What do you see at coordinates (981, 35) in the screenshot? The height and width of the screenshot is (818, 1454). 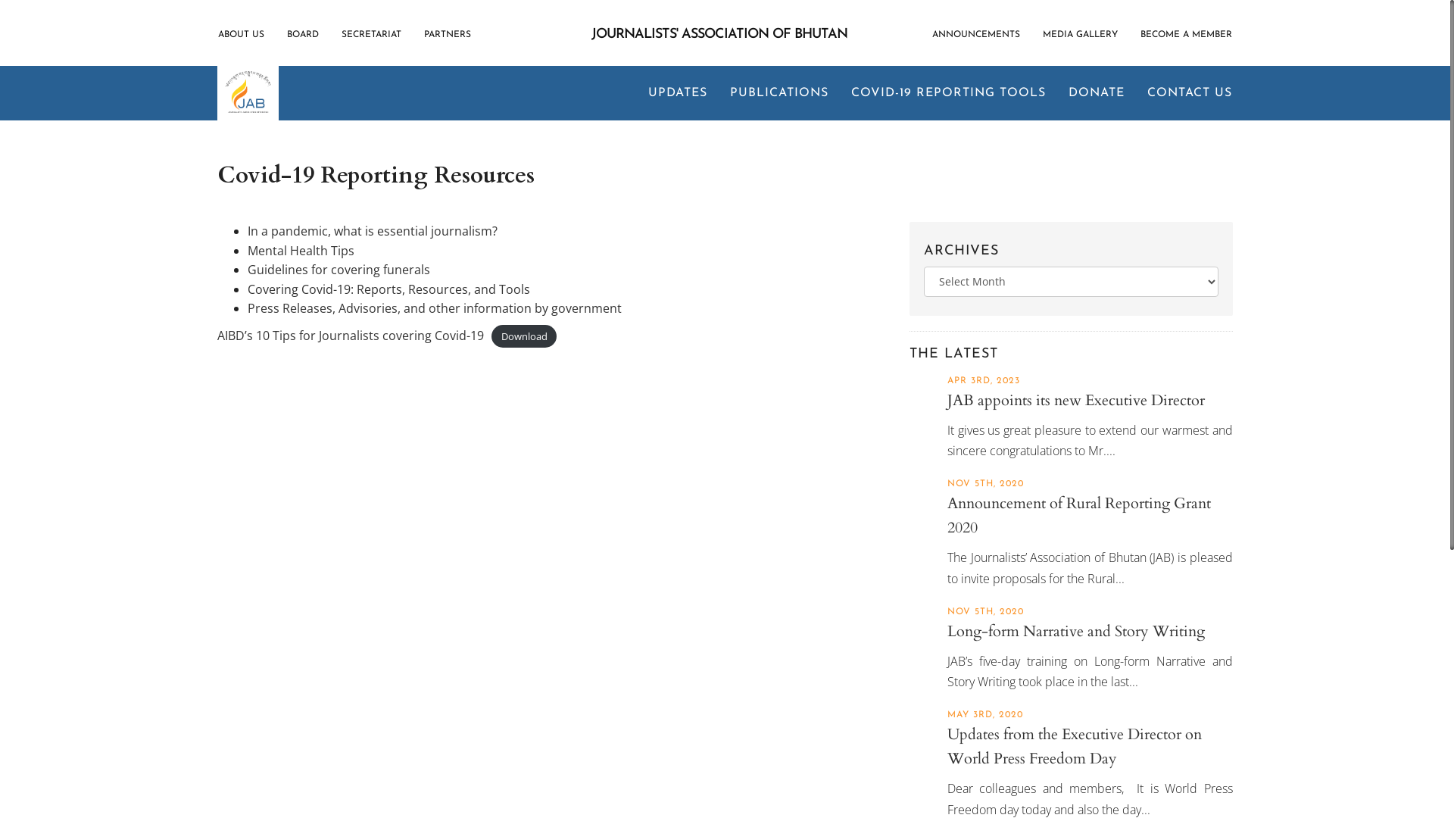 I see `ANNOUNCEMENTS` at bounding box center [981, 35].